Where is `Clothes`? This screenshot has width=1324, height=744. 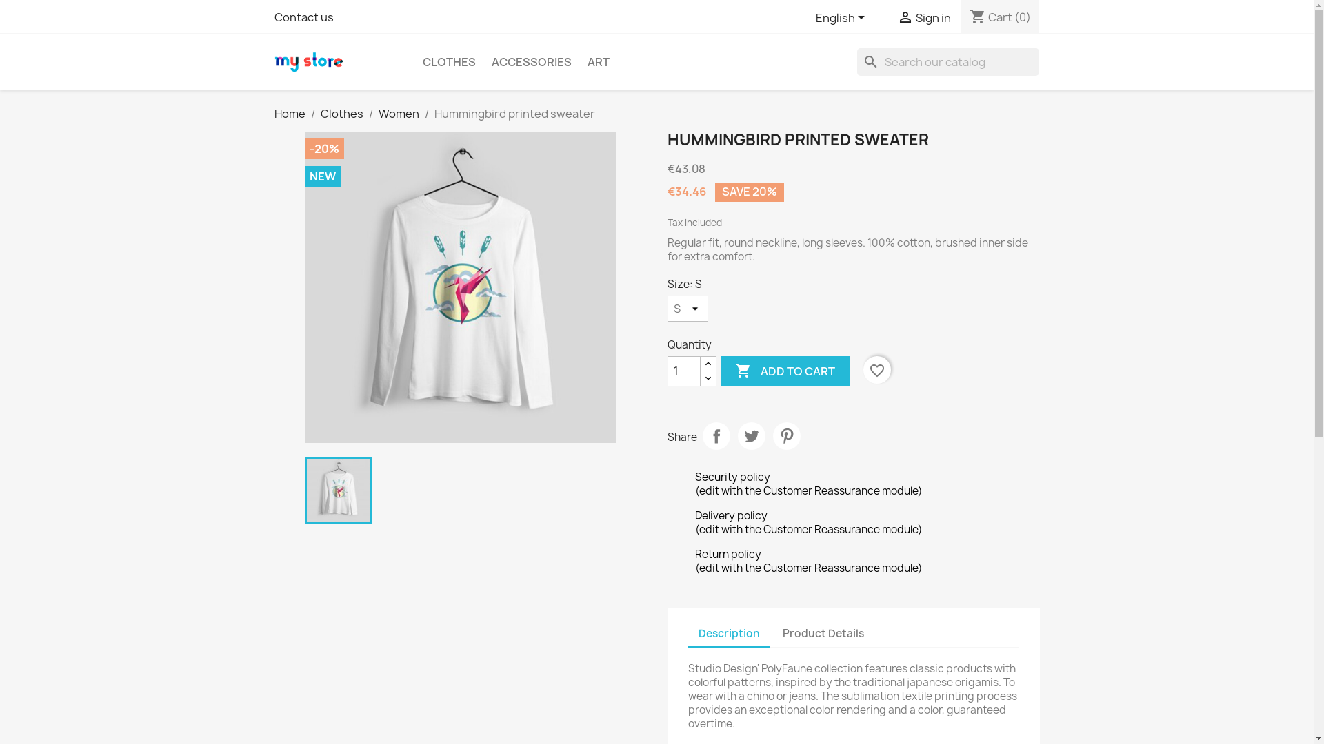 Clothes is located at coordinates (341, 114).